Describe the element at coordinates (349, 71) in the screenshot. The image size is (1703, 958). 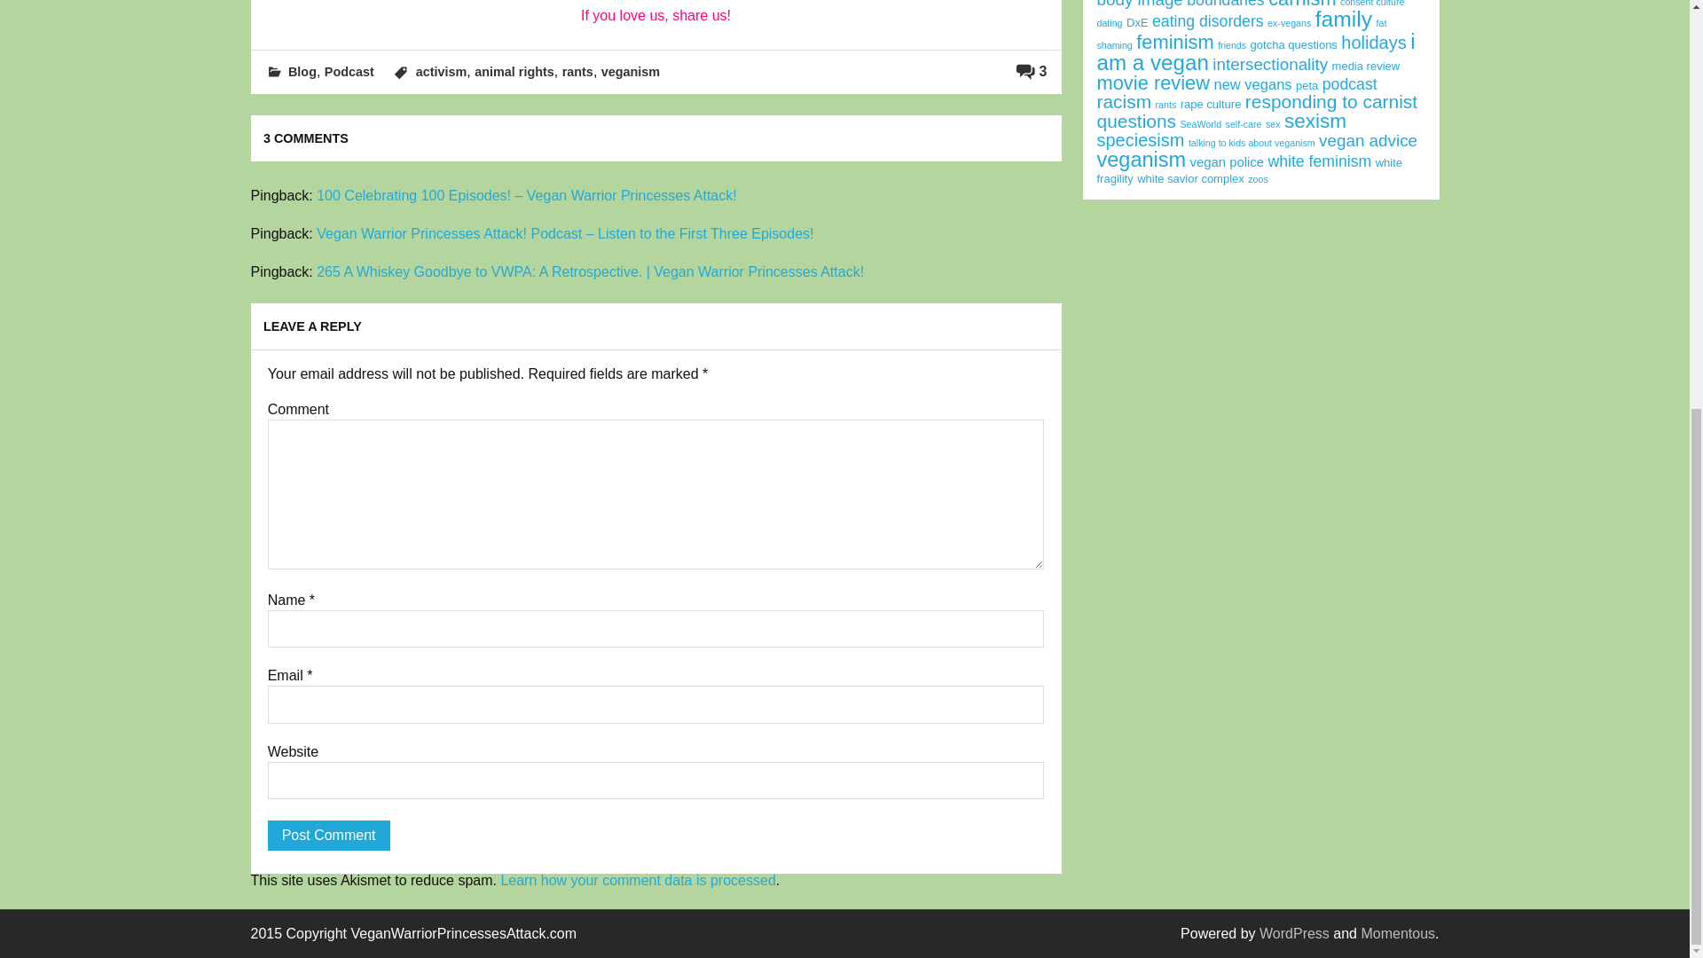
I see `Podcast` at that location.